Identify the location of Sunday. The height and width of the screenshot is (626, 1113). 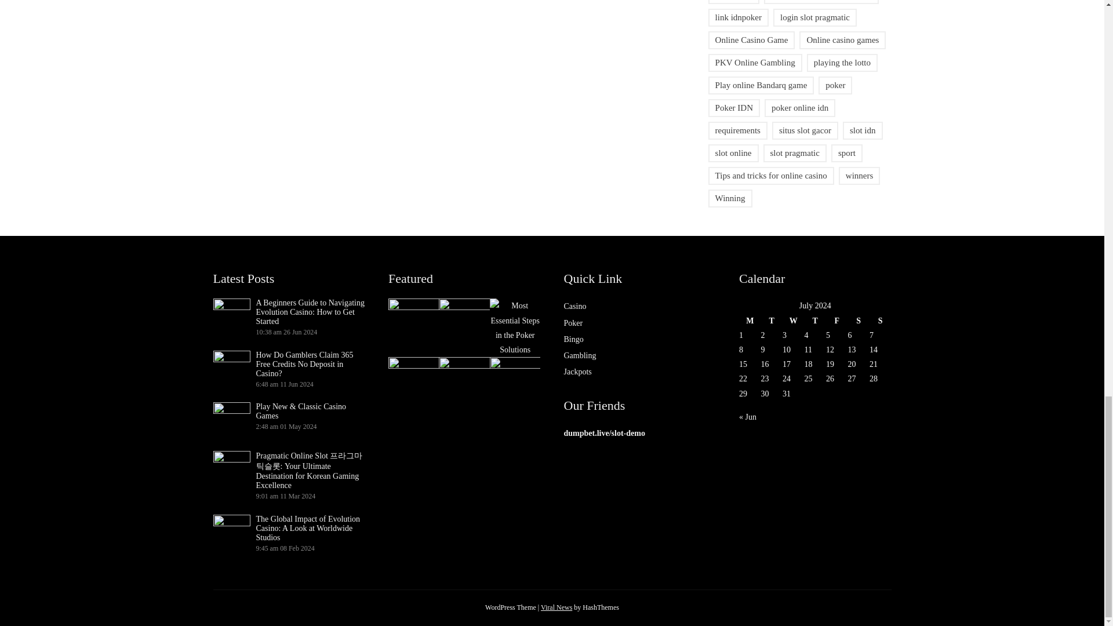
(880, 321).